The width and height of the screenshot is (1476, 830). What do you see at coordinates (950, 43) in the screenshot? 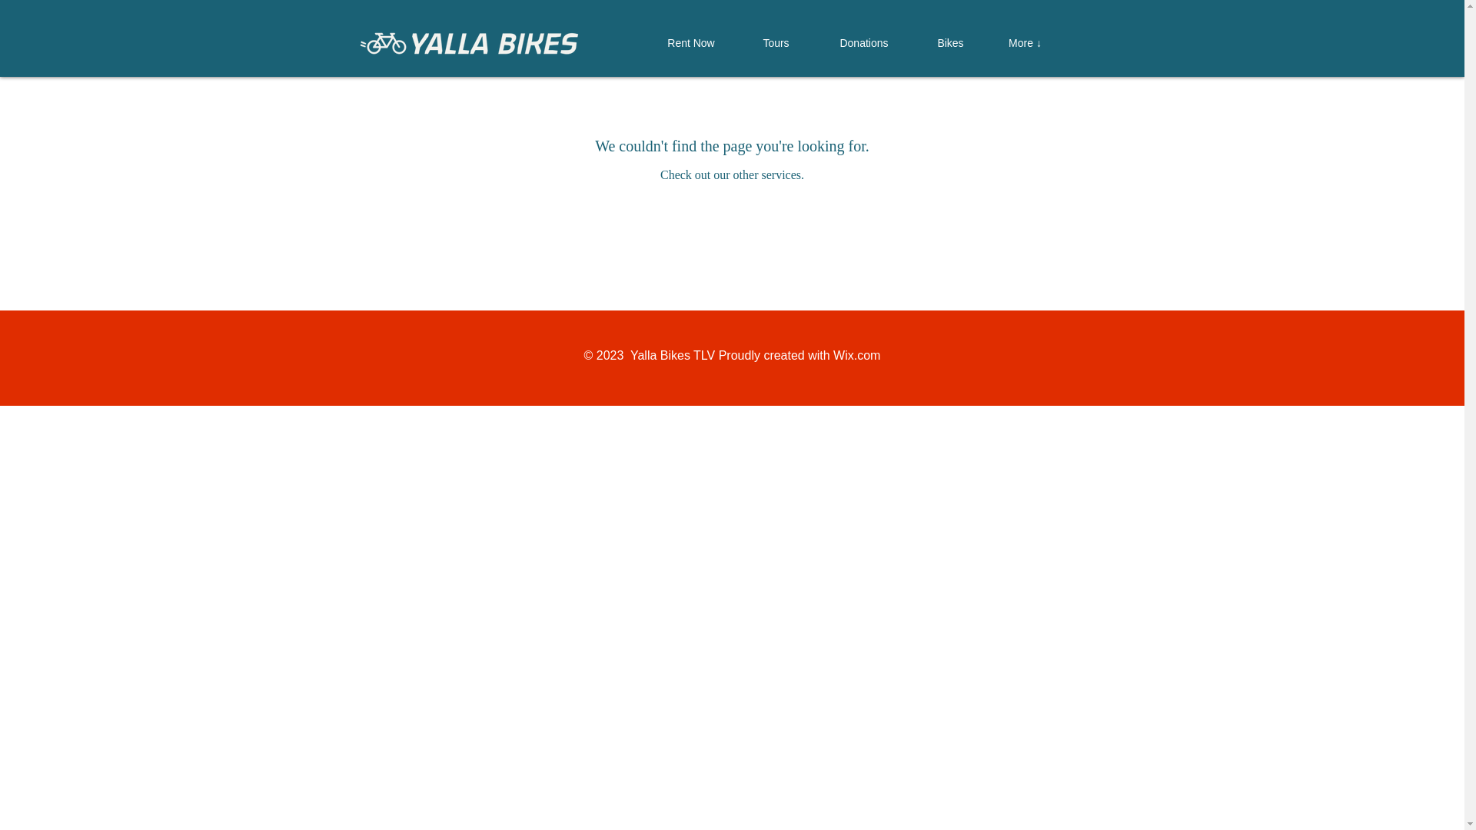
I see `Bikes` at bounding box center [950, 43].